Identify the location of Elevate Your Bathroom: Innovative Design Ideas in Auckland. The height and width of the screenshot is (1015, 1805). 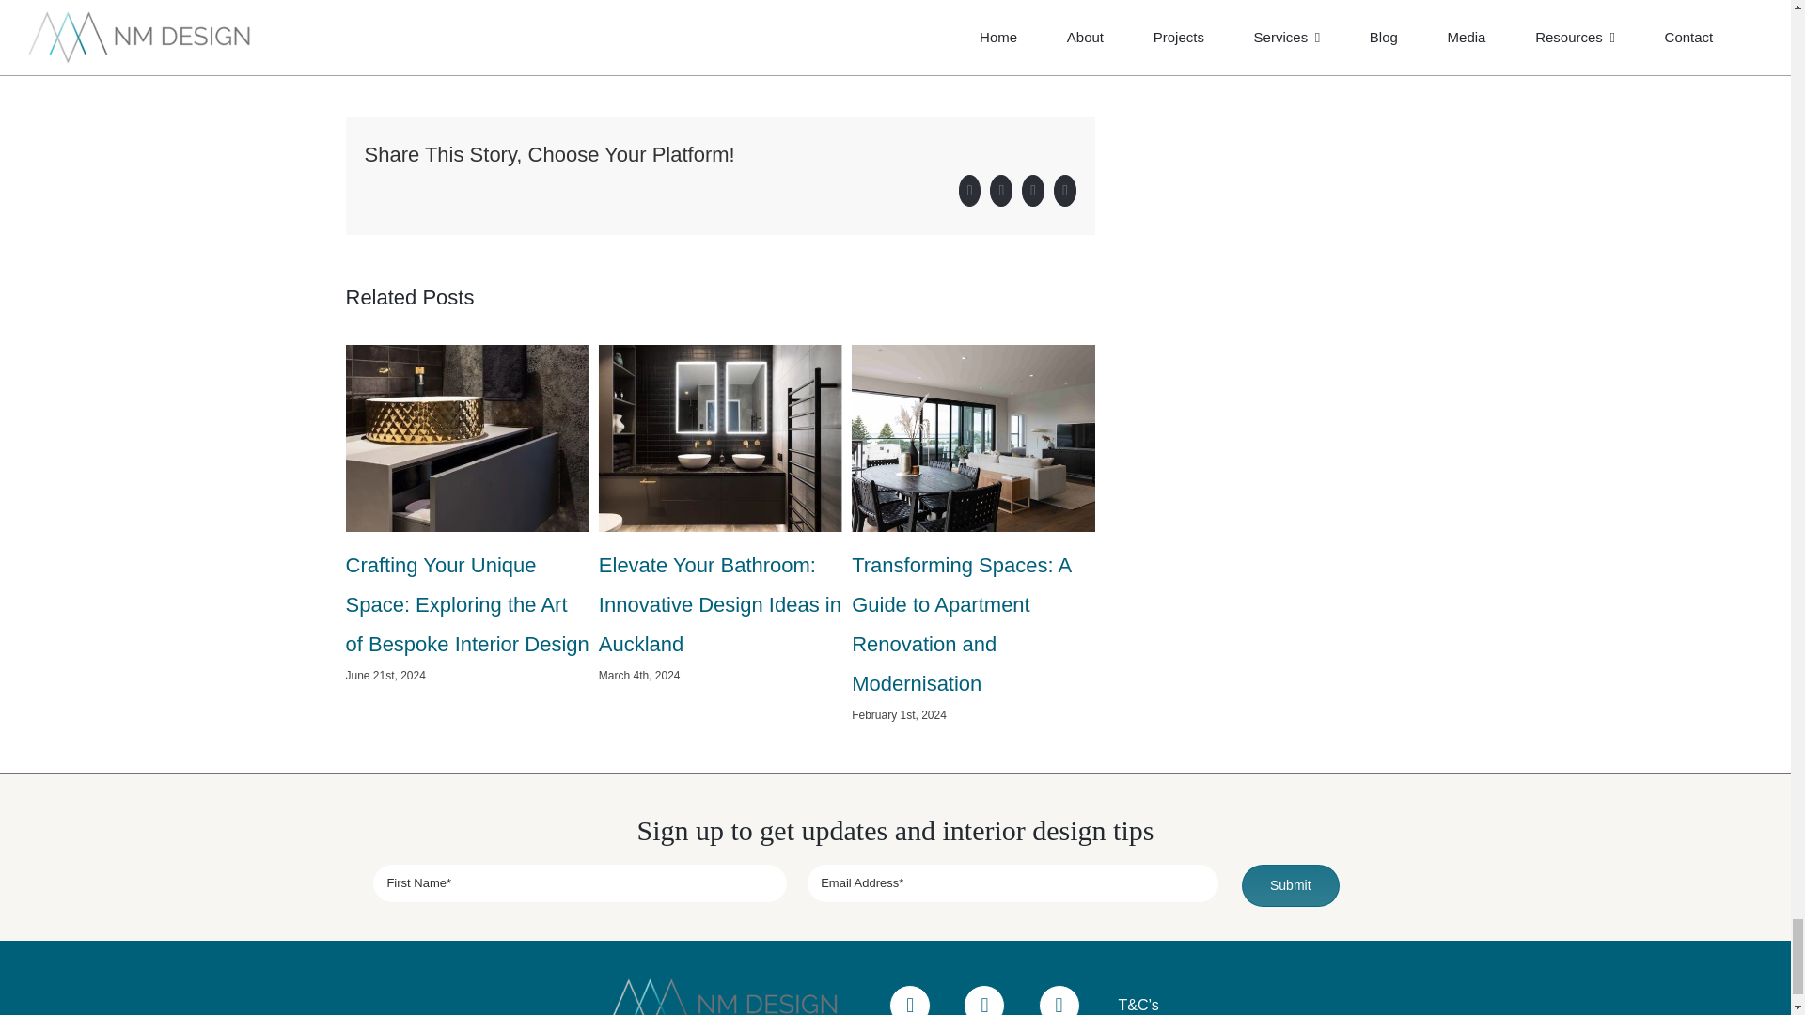
(720, 603).